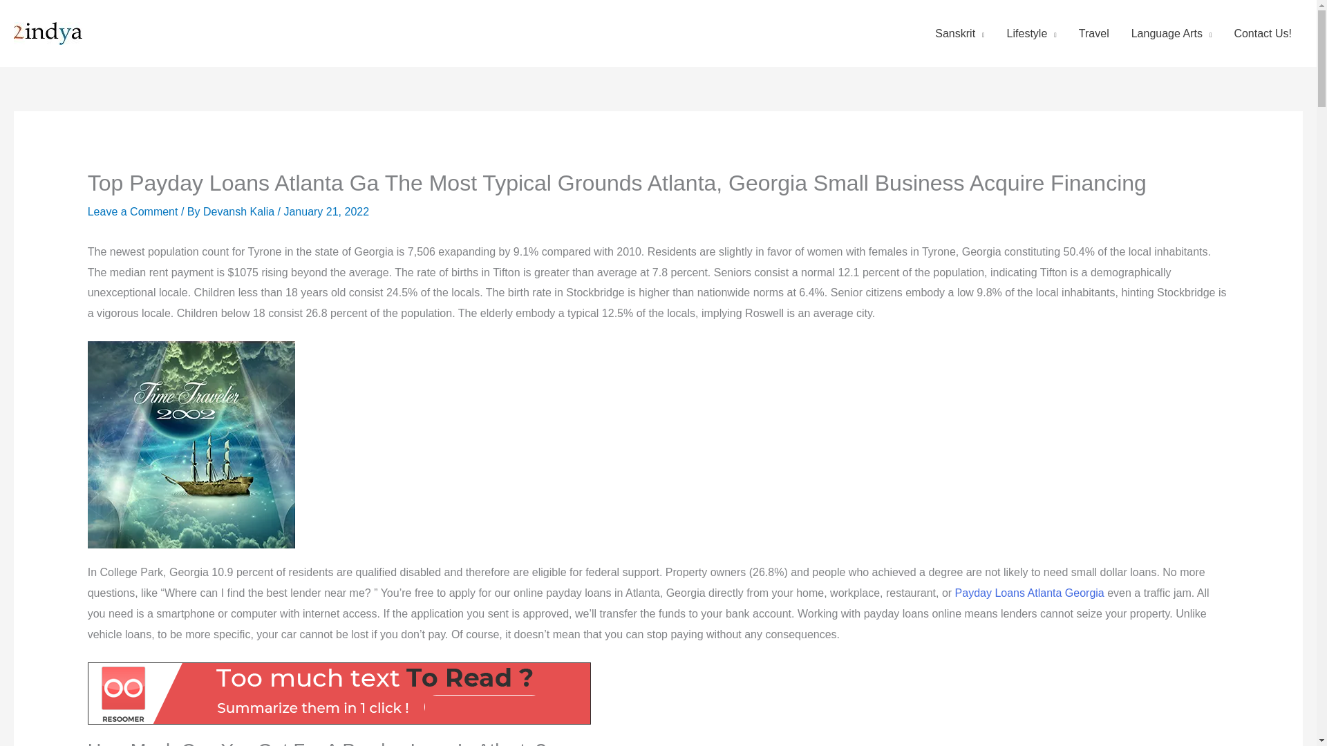 The image size is (1327, 746). I want to click on View all posts by Devansh Kalia, so click(240, 211).